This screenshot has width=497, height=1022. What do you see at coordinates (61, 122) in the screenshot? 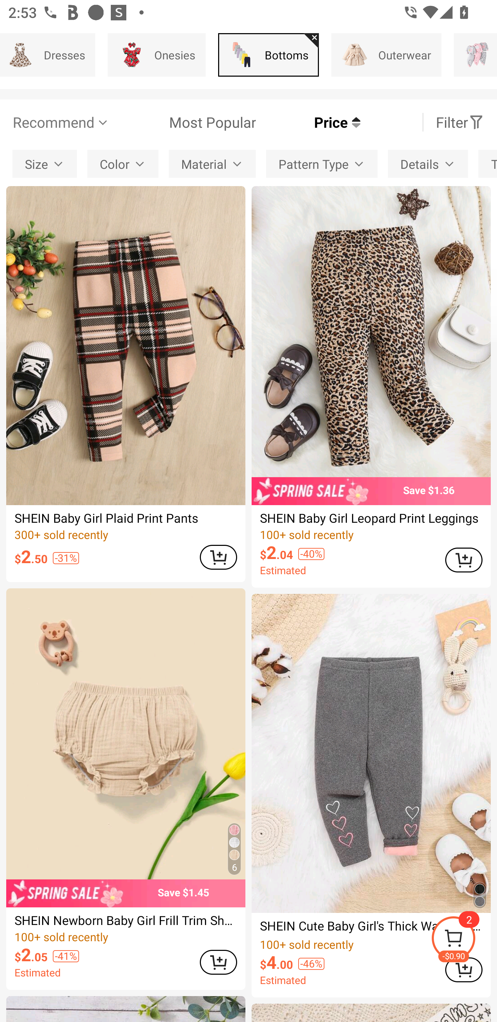
I see `Recommend` at bounding box center [61, 122].